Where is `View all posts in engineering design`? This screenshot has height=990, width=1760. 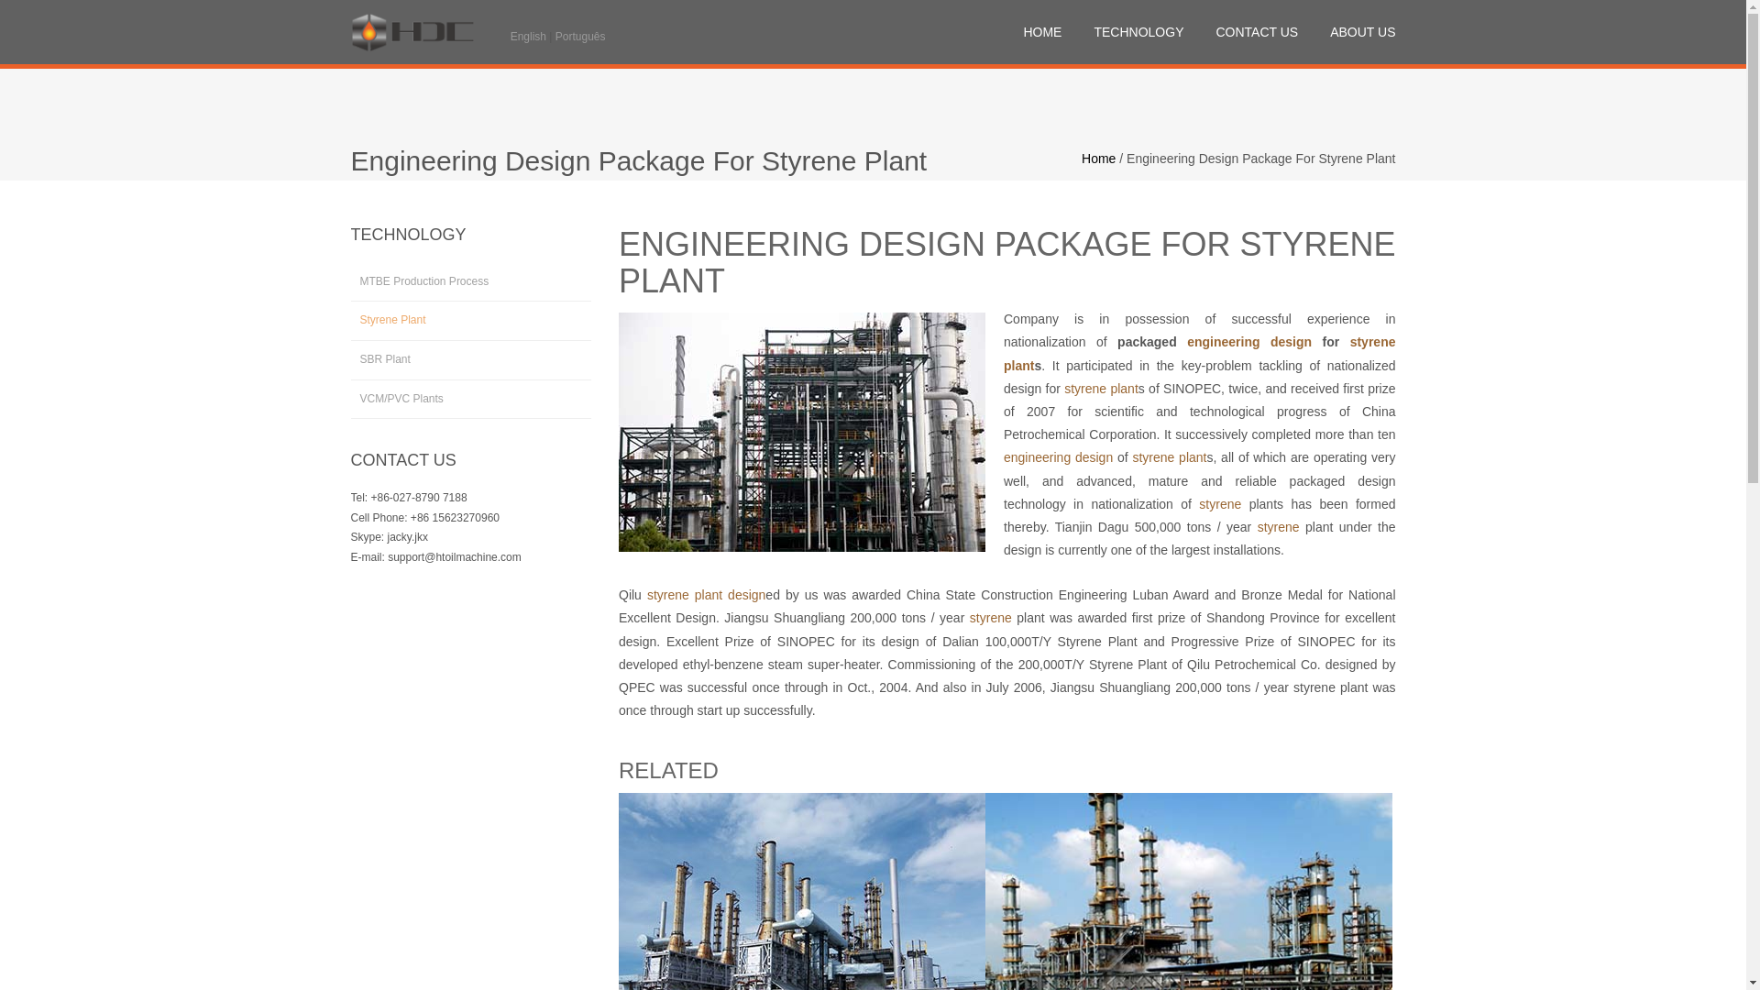 View all posts in engineering design is located at coordinates (1058, 456).